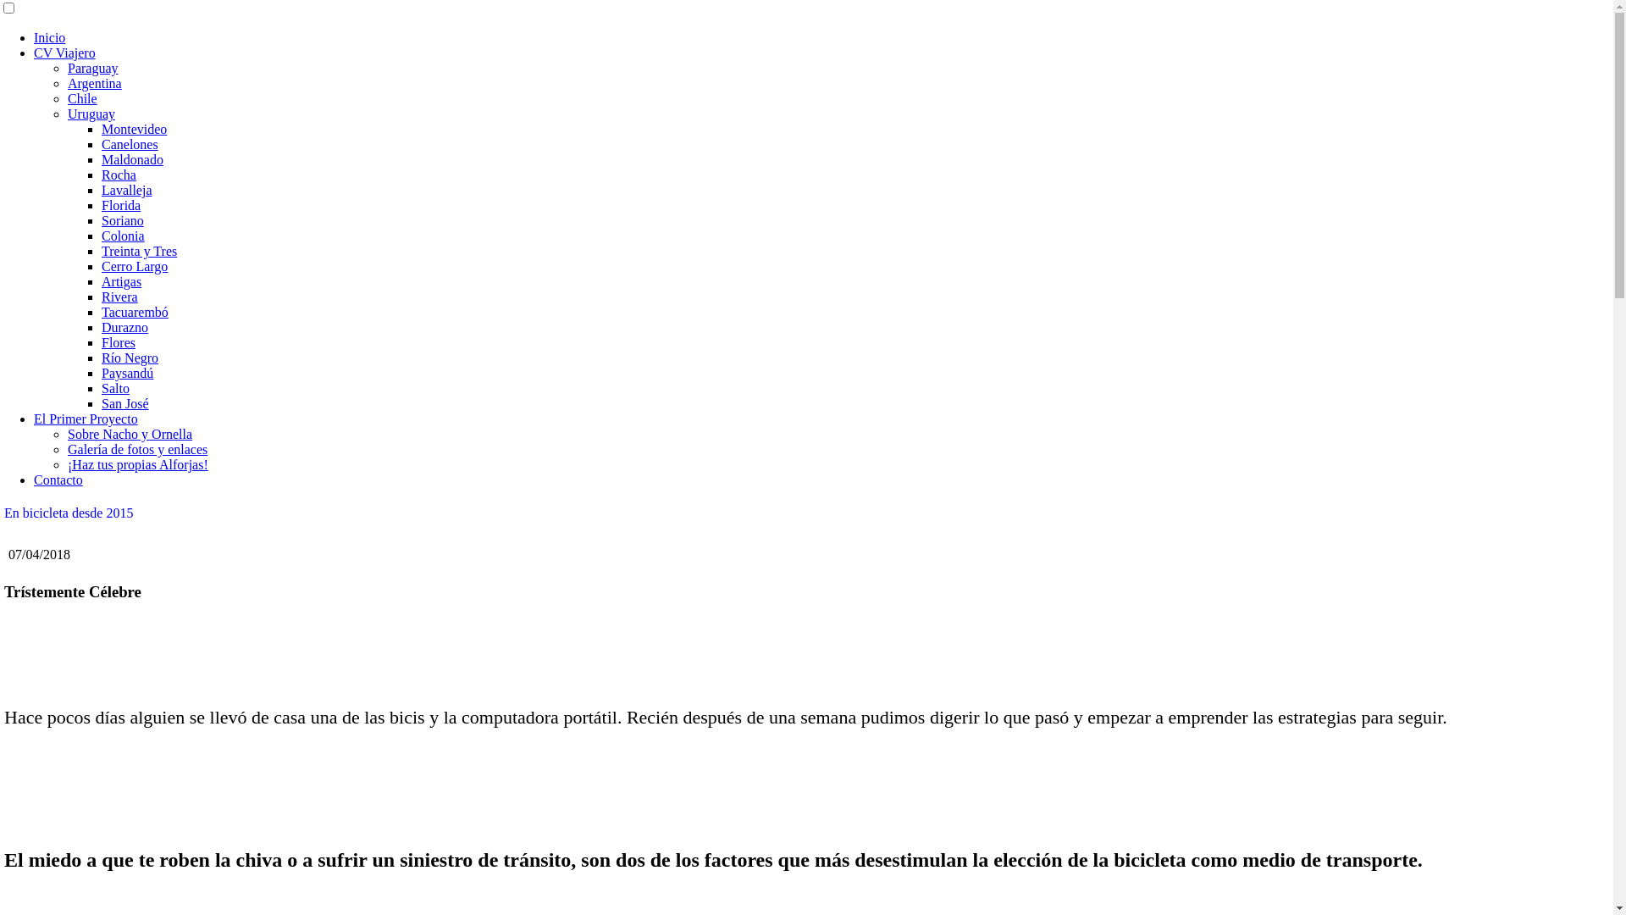 The image size is (1626, 915). What do you see at coordinates (69, 513) in the screenshot?
I see `En bicicleta desde 2015` at bounding box center [69, 513].